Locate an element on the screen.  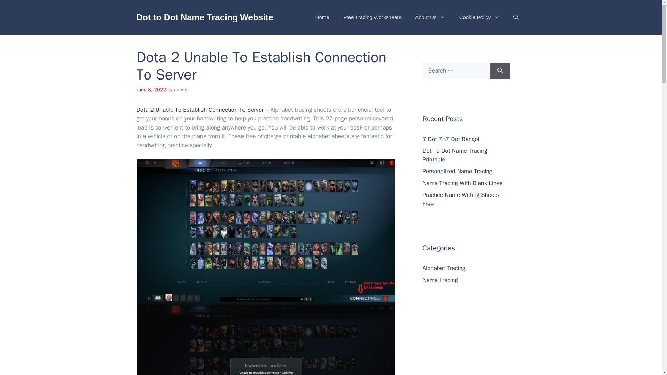
Dot to Dot Name Tracing Website is located at coordinates (204, 17).